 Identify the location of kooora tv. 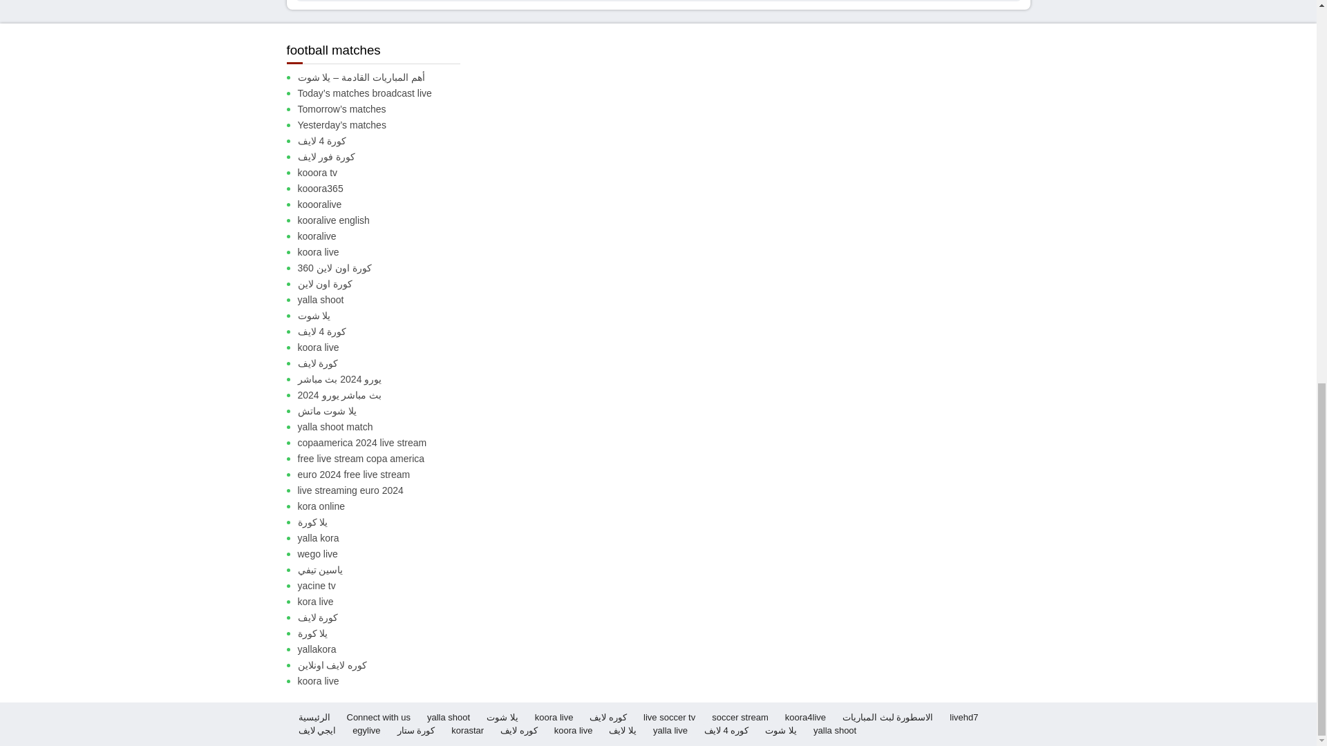
(384, 173).